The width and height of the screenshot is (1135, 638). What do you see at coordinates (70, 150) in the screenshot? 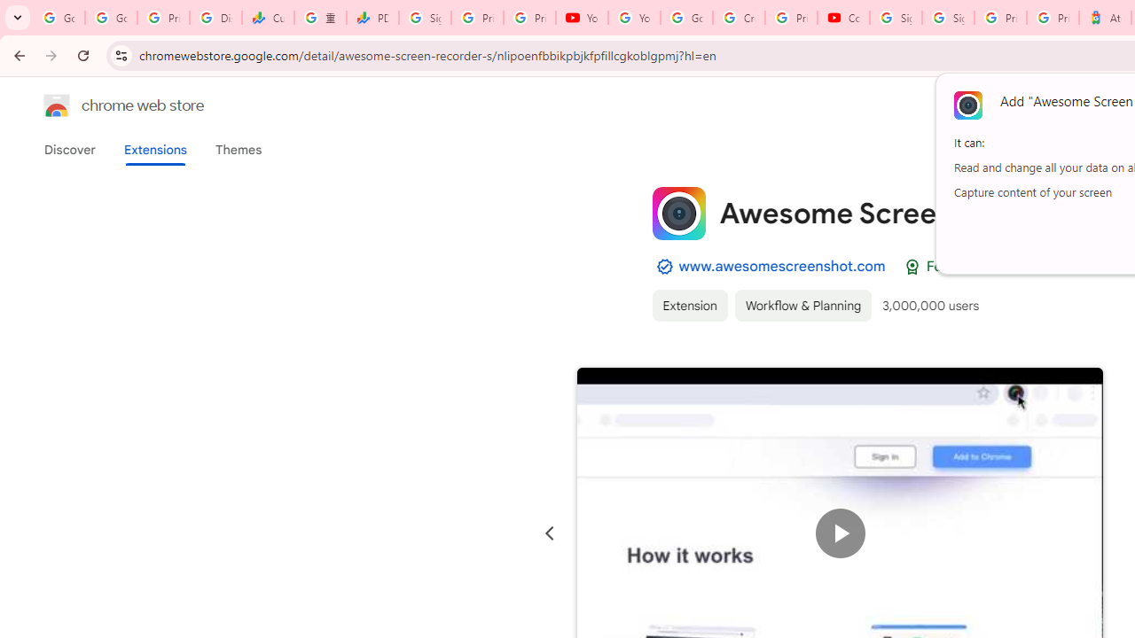
I see `Discover` at bounding box center [70, 150].